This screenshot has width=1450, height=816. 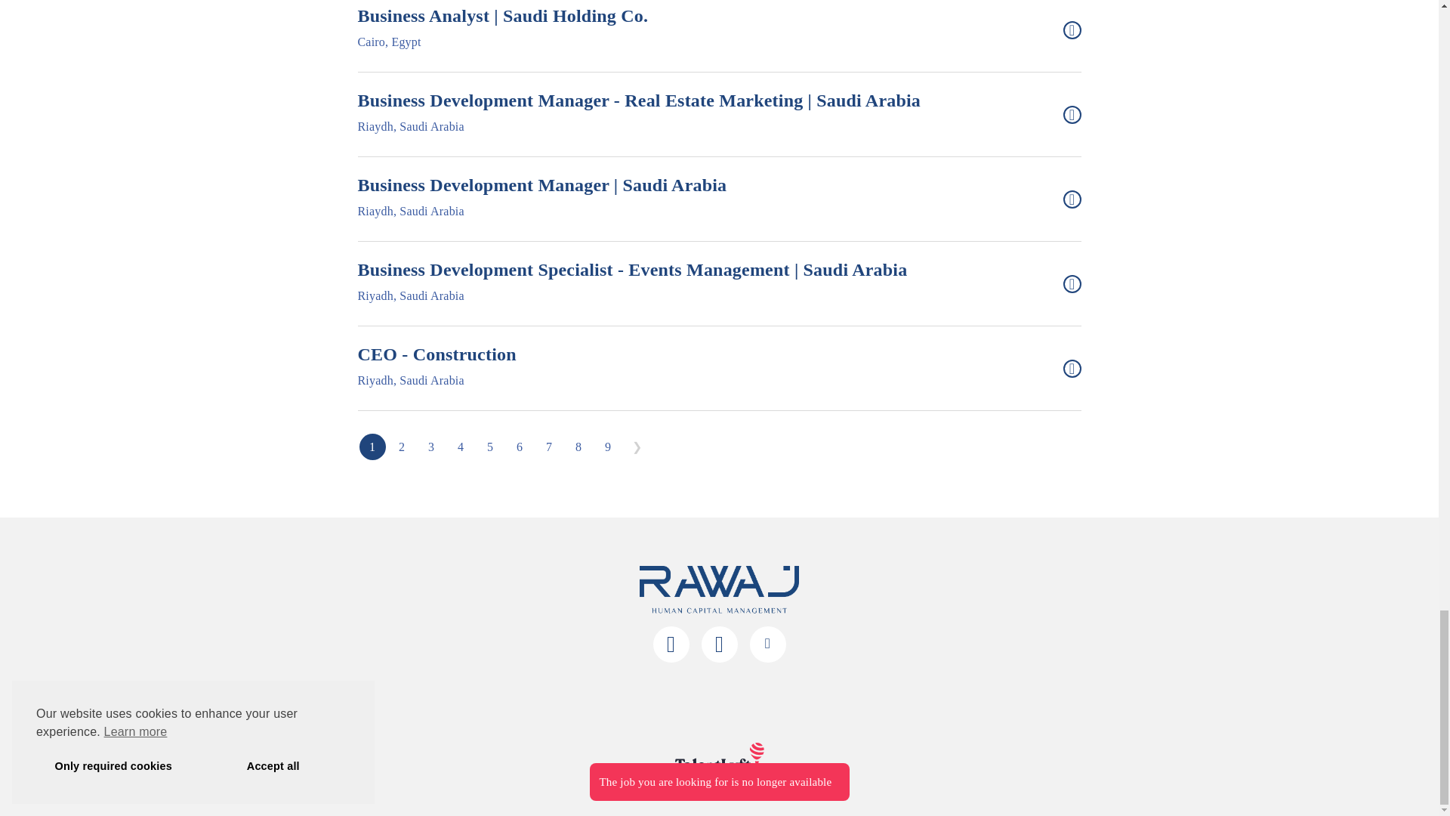 What do you see at coordinates (489, 447) in the screenshot?
I see `6` at bounding box center [489, 447].